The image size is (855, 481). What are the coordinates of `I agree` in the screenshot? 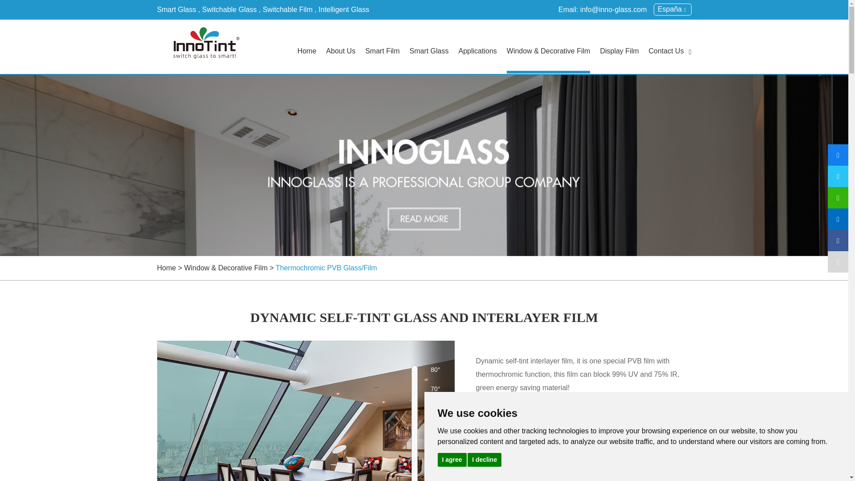 It's located at (452, 459).